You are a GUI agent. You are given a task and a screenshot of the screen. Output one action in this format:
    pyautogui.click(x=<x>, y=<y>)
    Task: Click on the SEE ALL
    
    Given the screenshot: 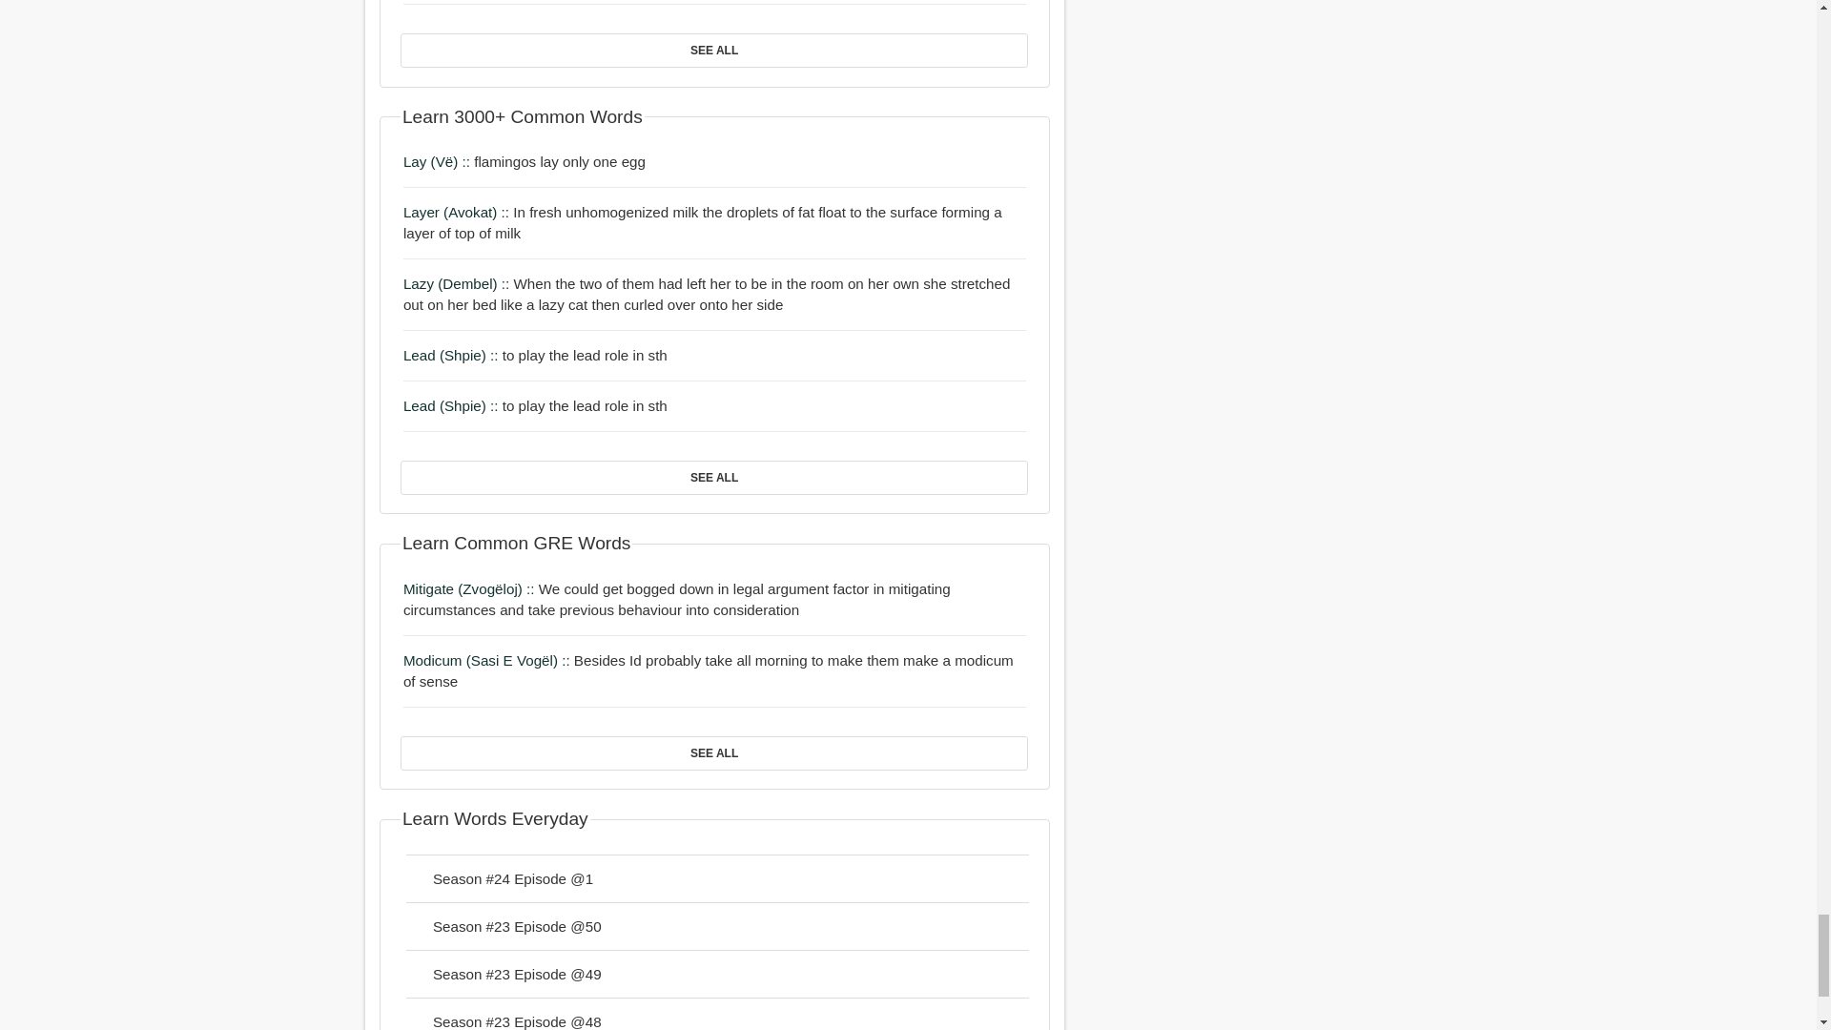 What is the action you would take?
    pyautogui.click(x=713, y=50)
    